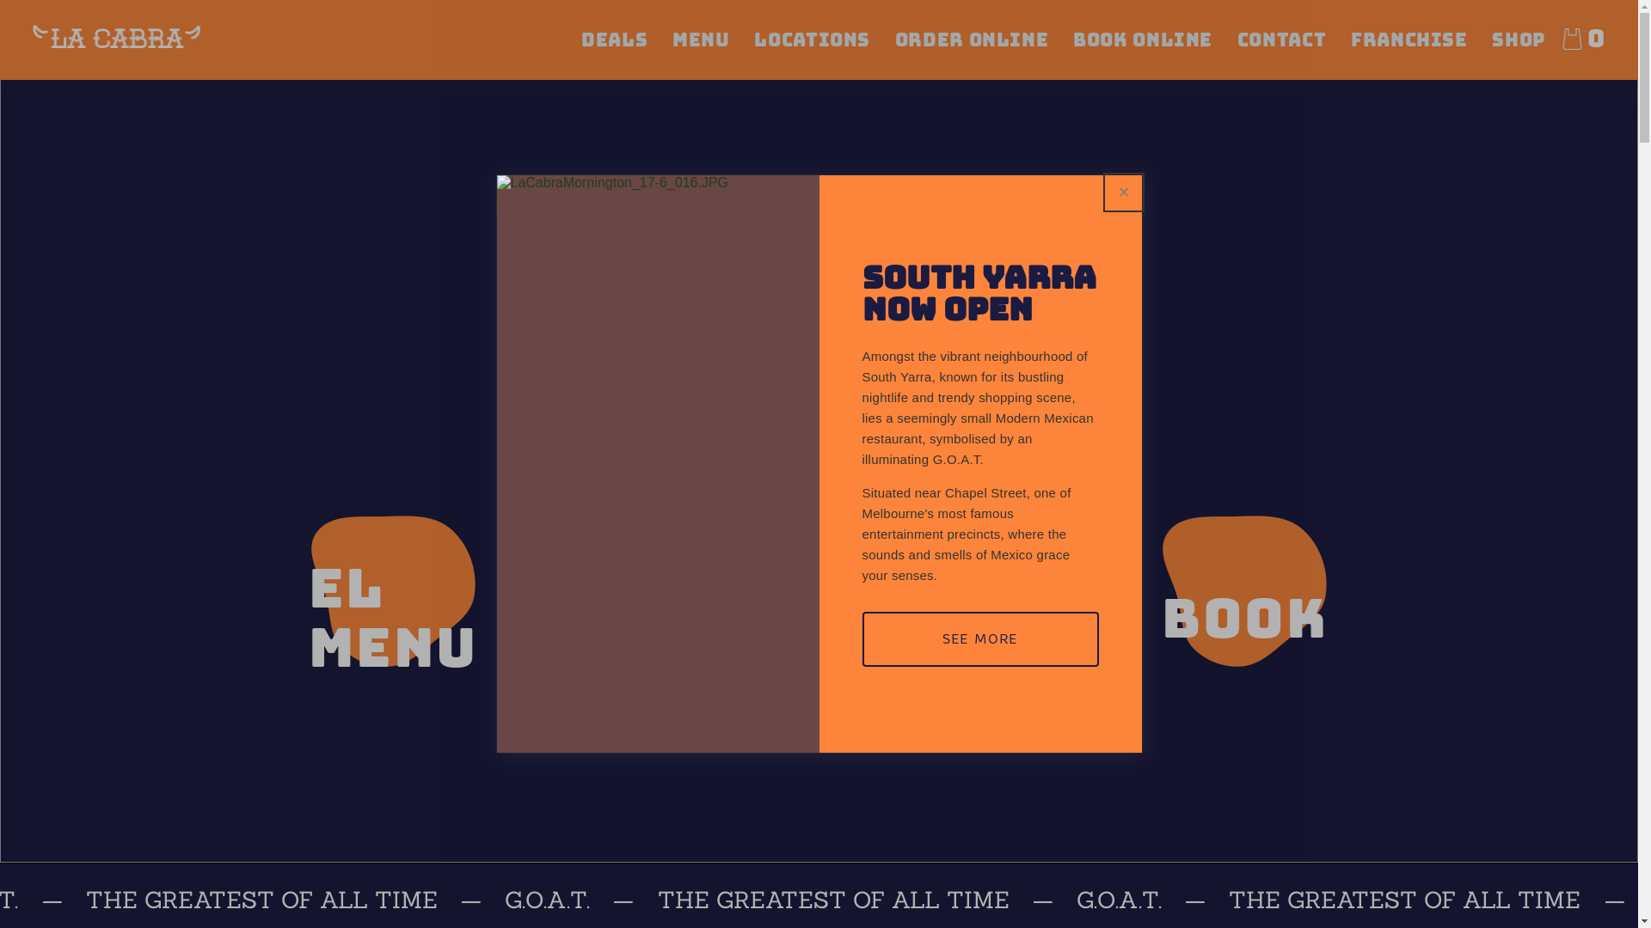 The width and height of the screenshot is (1651, 928). What do you see at coordinates (614, 40) in the screenshot?
I see `DEALS` at bounding box center [614, 40].